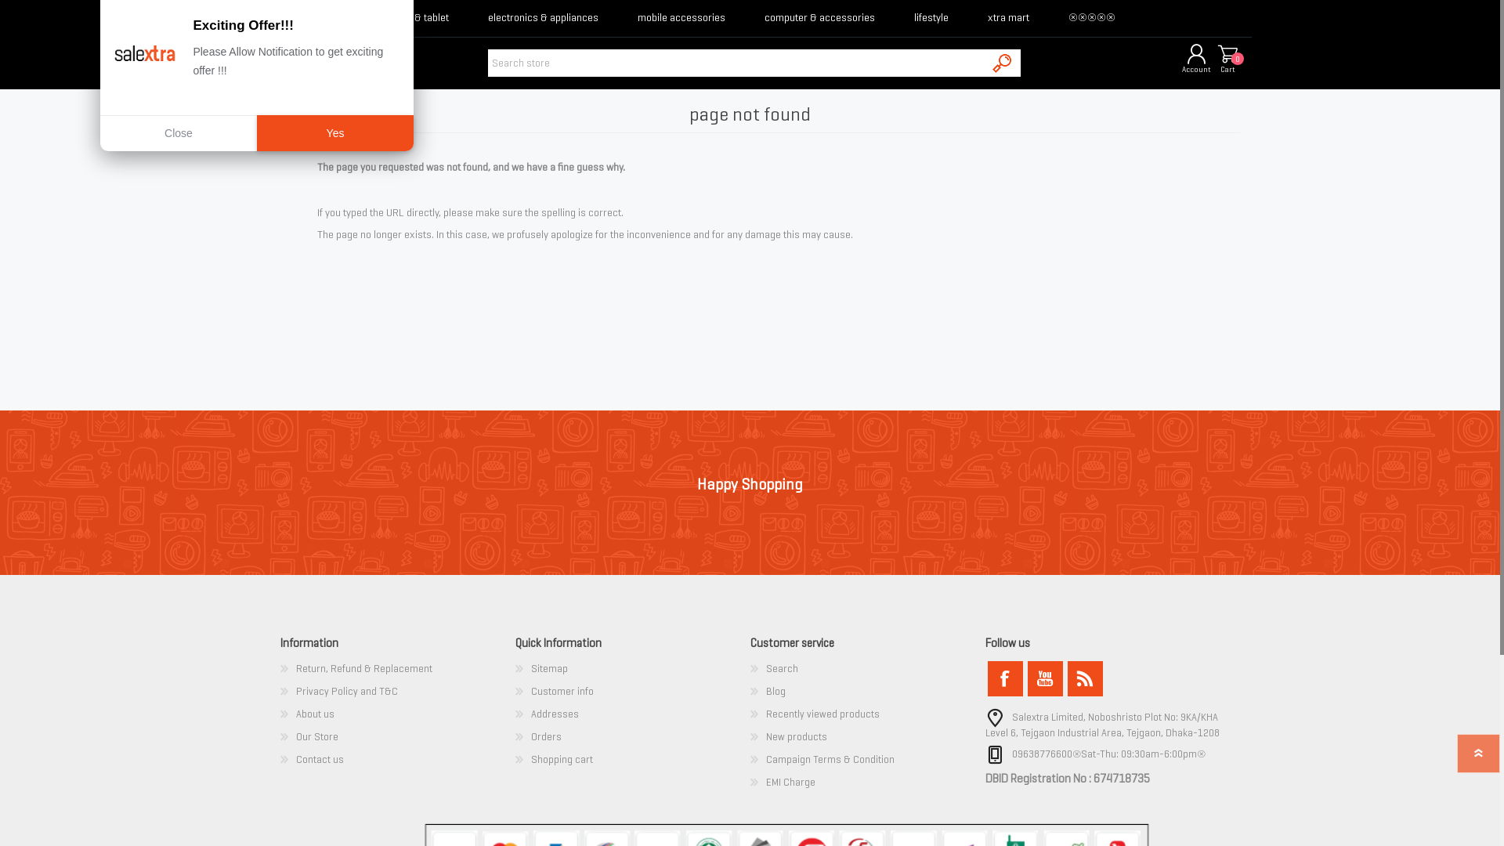 The height and width of the screenshot is (846, 1504). Describe the element at coordinates (775, 691) in the screenshot. I see `Blog` at that location.